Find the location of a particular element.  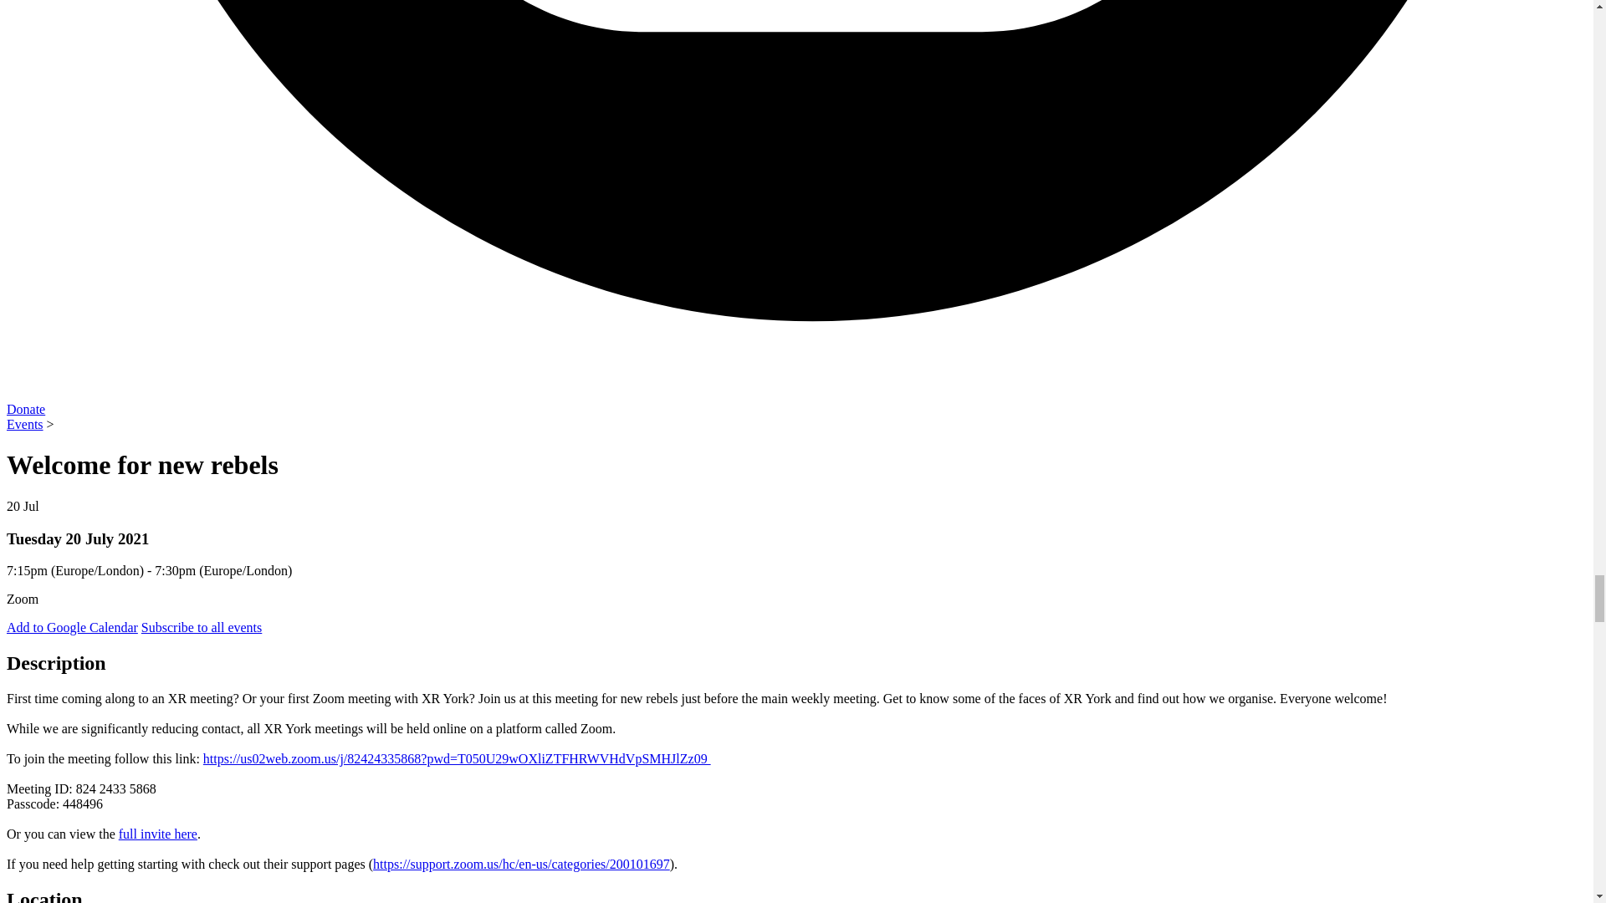

Add to Google Calendar is located at coordinates (72, 627).